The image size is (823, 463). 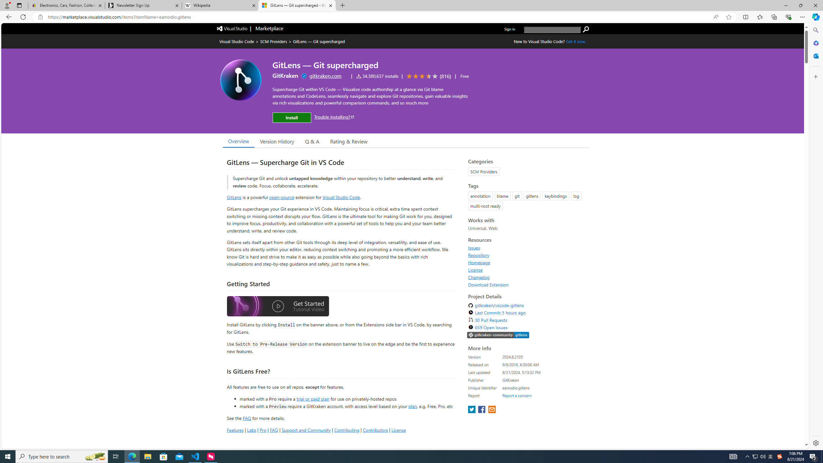 I want to click on License, so click(x=527, y=270).